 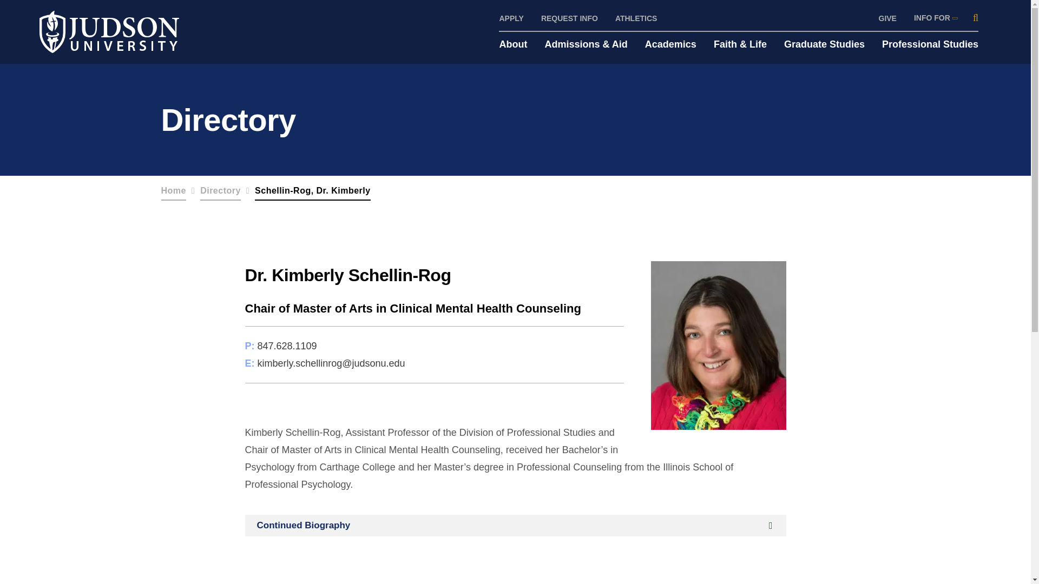 What do you see at coordinates (670, 44) in the screenshot?
I see `Academics` at bounding box center [670, 44].